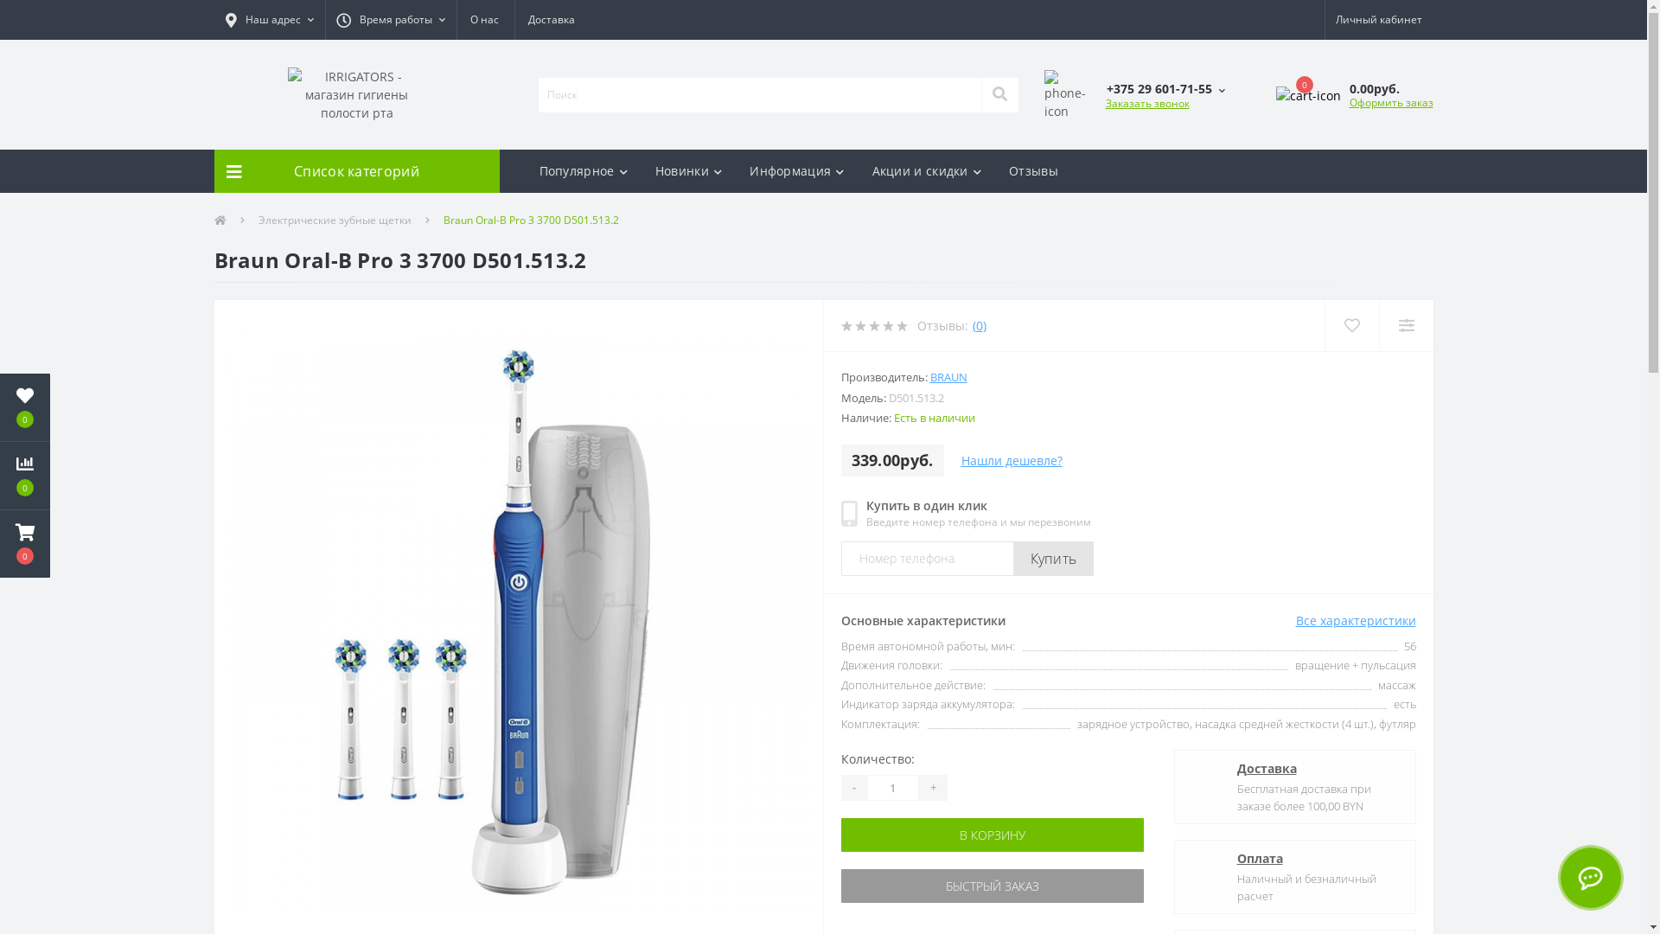 The image size is (1660, 934). What do you see at coordinates (1165, 88) in the screenshot?
I see `+375 29 601-71-55` at bounding box center [1165, 88].